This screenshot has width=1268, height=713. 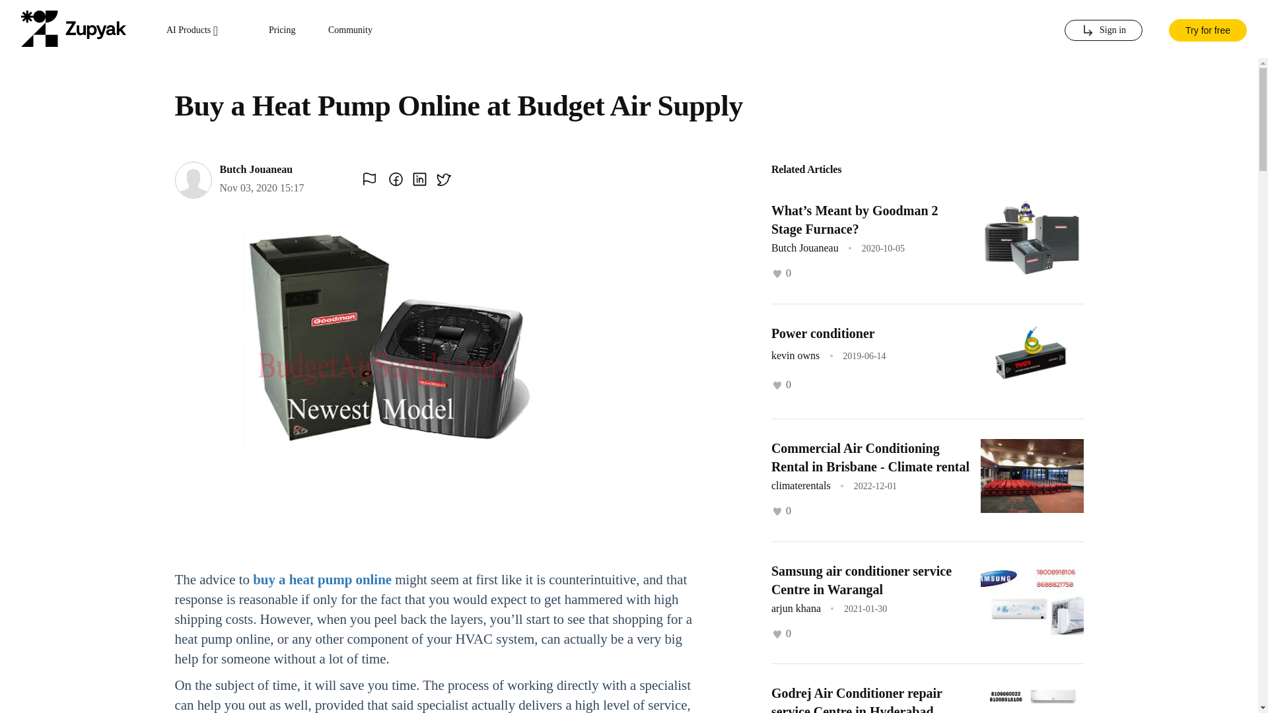 I want to click on Godrej Air Conditioner repair service Centre in Hyderabad, so click(x=856, y=699).